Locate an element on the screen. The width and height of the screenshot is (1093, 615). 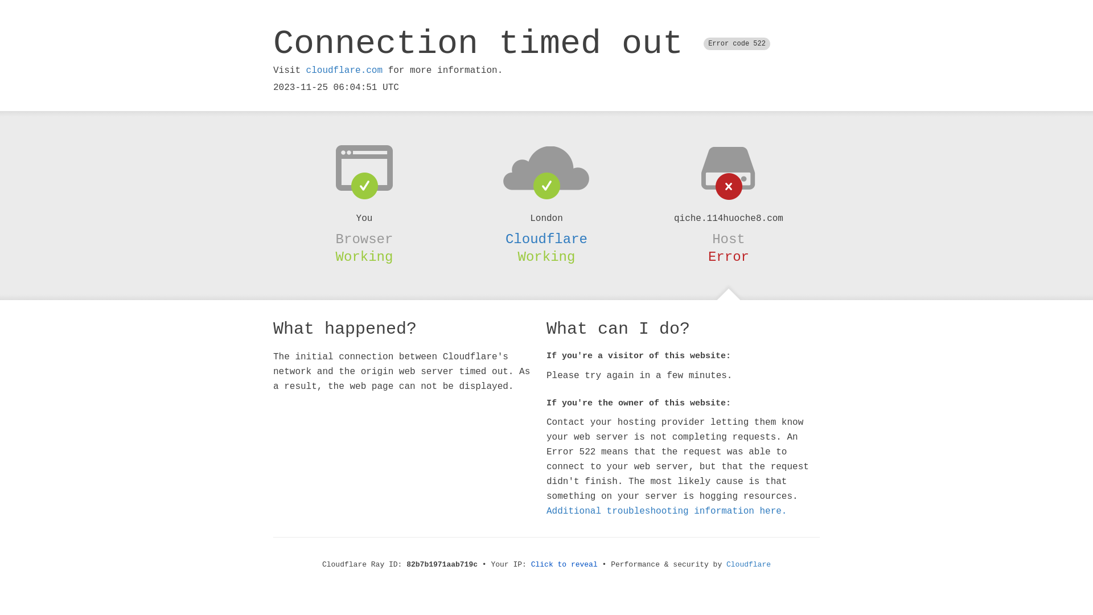
Additional troubleshooting information here. is located at coordinates (667, 511).